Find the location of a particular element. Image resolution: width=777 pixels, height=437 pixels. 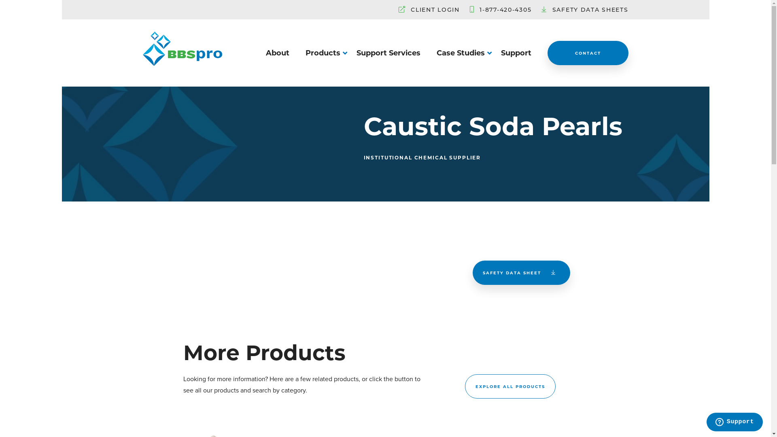

Support Services is located at coordinates (388, 53).